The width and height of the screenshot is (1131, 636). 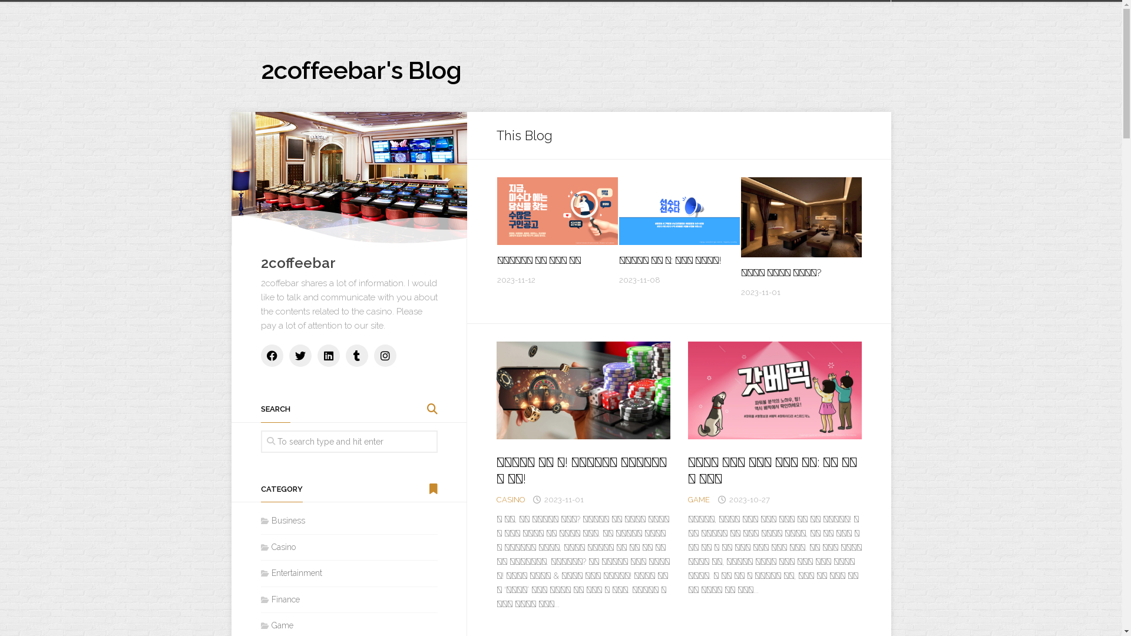 I want to click on CASINO, so click(x=510, y=499).